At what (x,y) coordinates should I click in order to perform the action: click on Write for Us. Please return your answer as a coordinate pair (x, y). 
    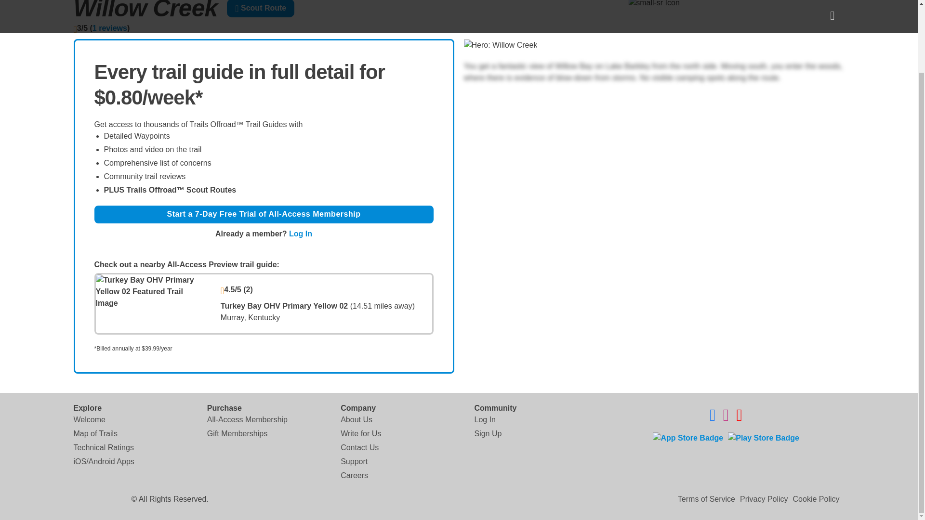
    Looking at the image, I should click on (360, 433).